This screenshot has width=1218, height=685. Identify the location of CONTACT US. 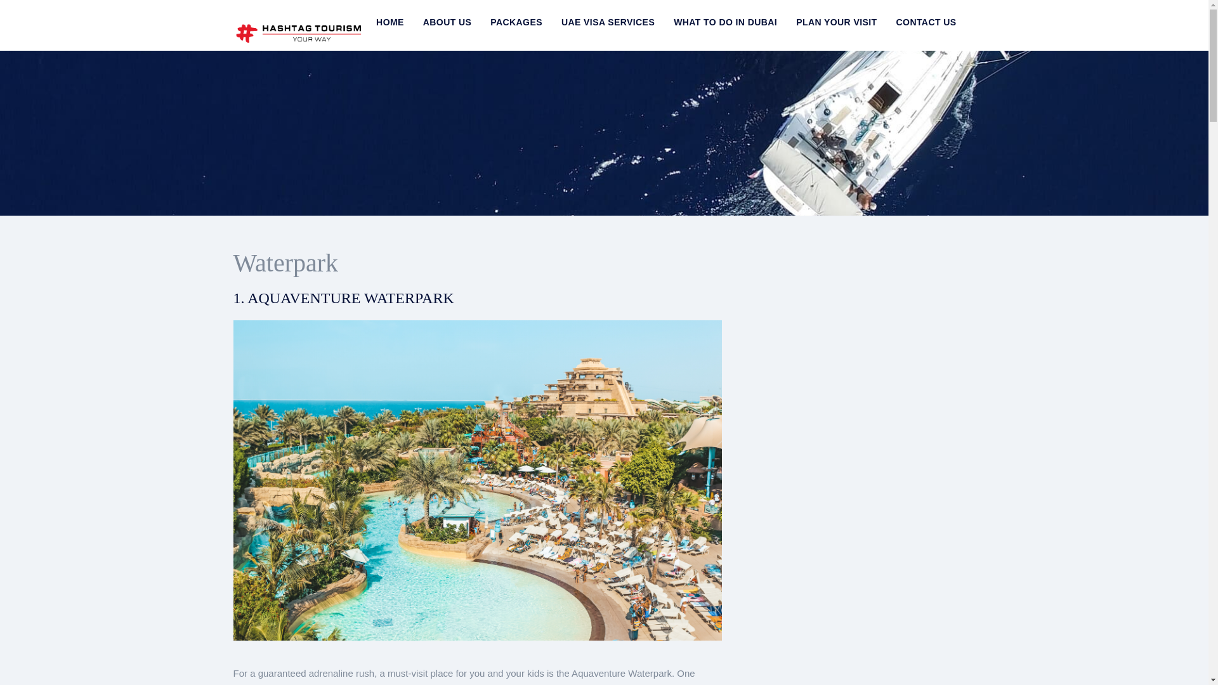
(926, 22).